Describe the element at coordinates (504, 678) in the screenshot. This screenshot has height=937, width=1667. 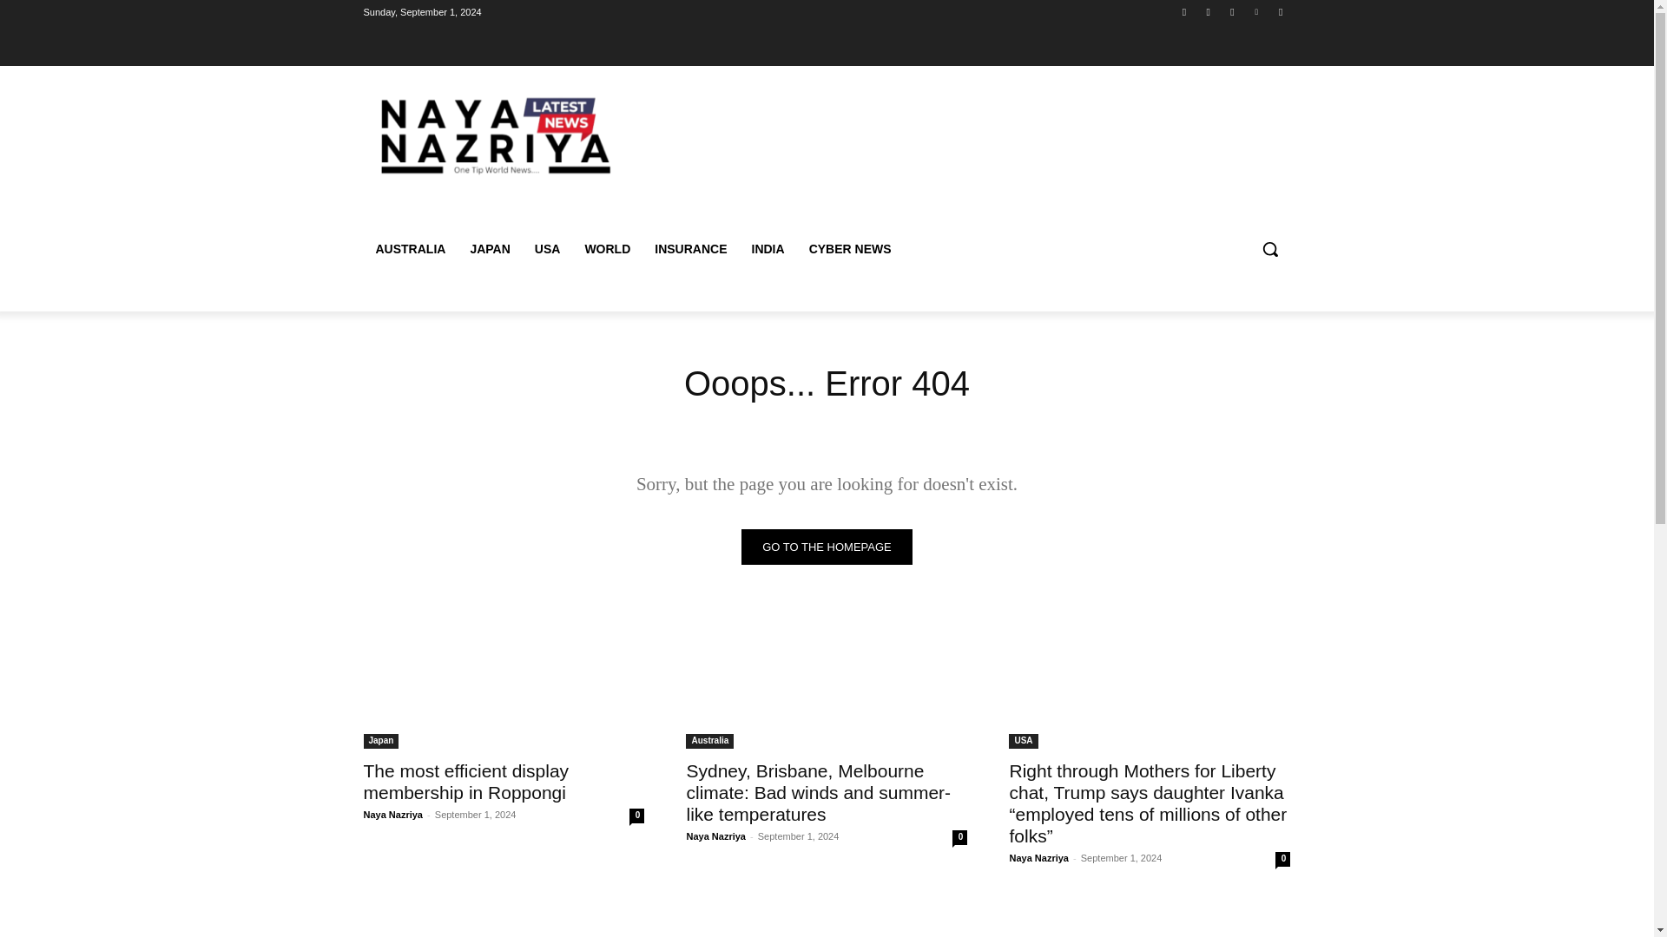
I see `The most efficient display membership in Roppongi` at that location.